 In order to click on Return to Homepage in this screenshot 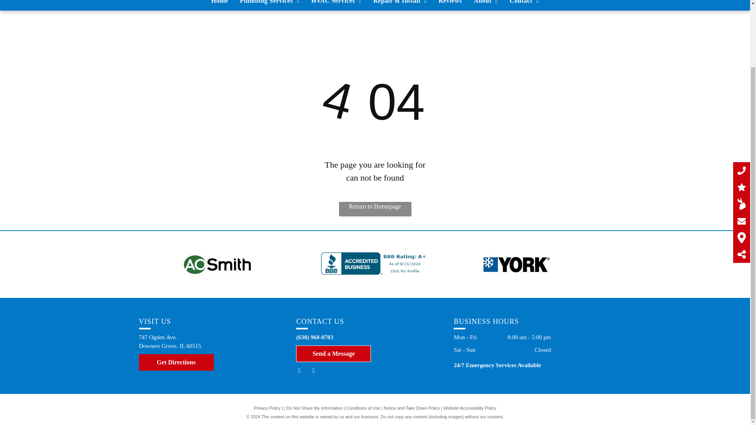, I will do `click(375, 209)`.